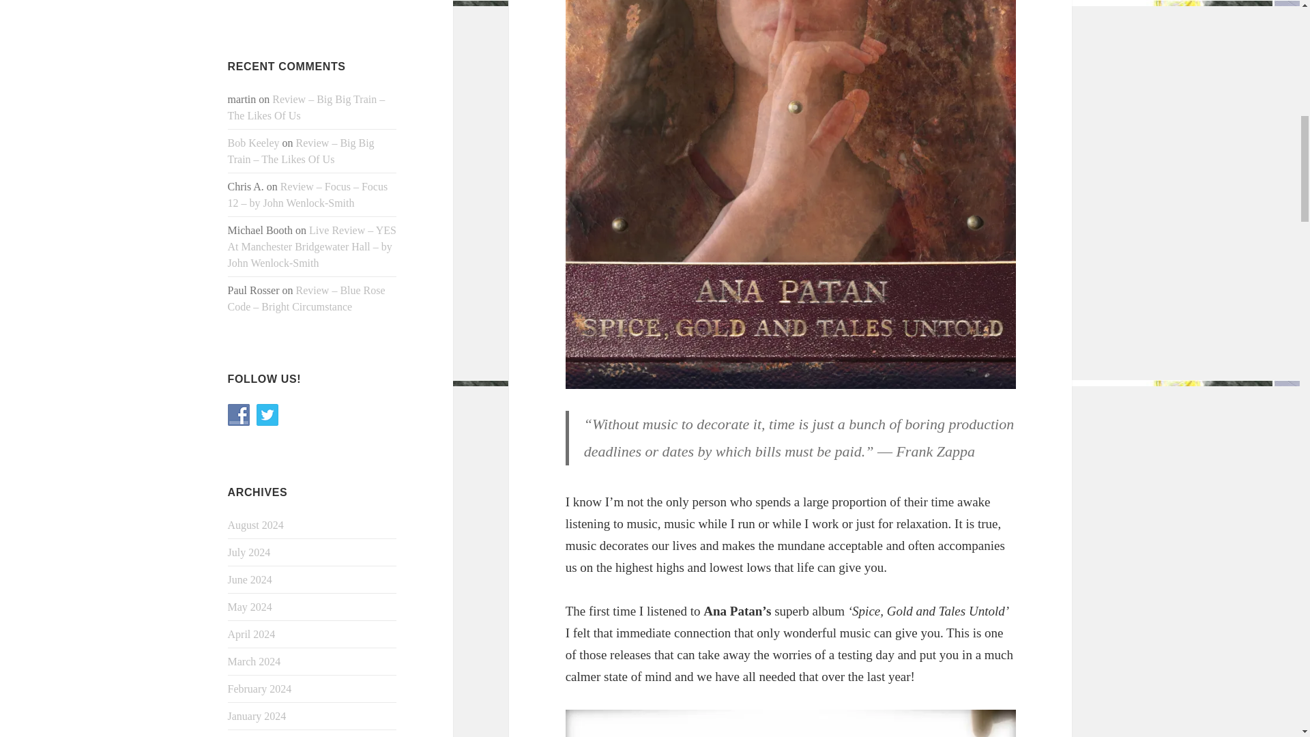  Describe the element at coordinates (250, 552) in the screenshot. I see `July 2024` at that location.